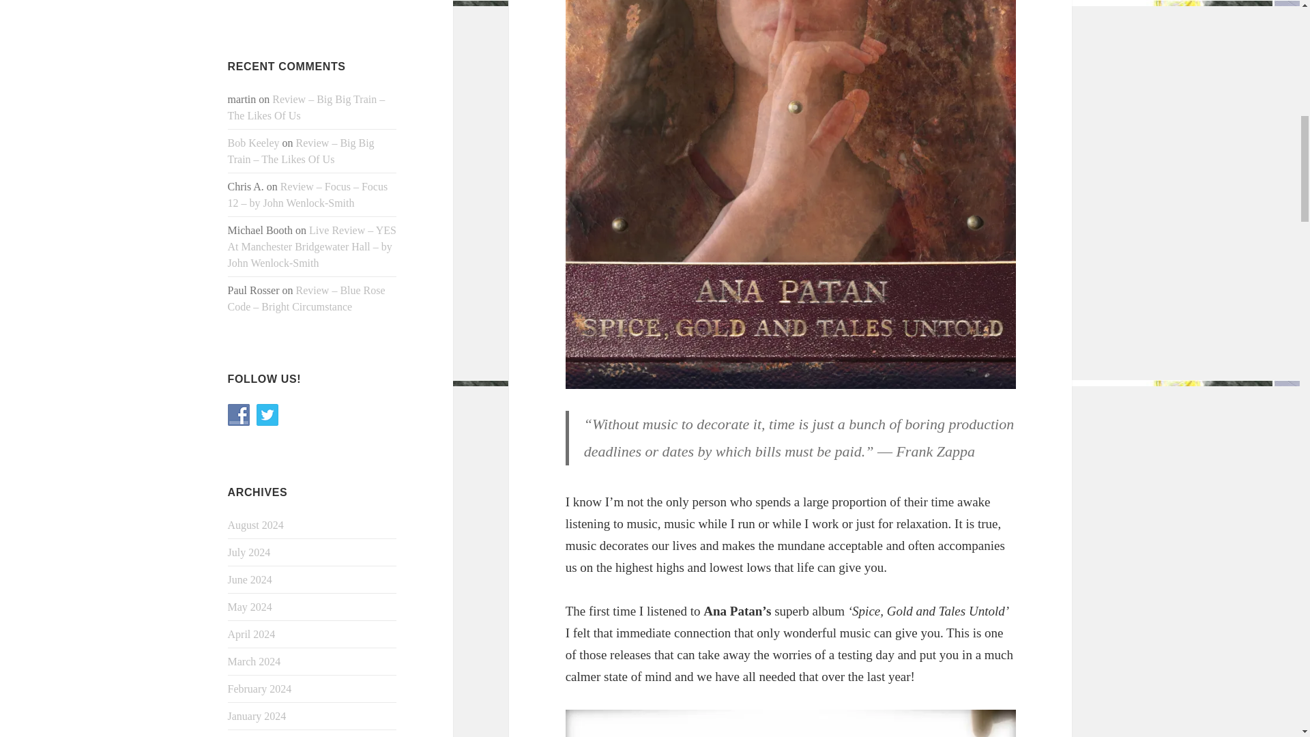  Describe the element at coordinates (250, 552) in the screenshot. I see `July 2024` at that location.